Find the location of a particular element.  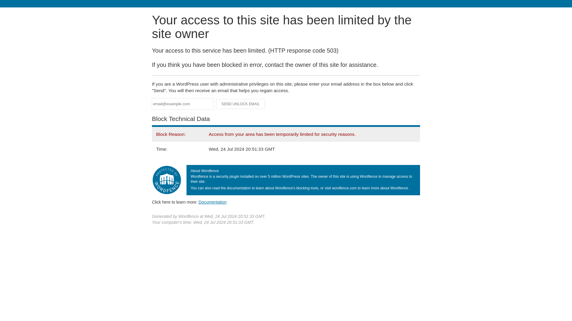

Documentation is located at coordinates (212, 202).